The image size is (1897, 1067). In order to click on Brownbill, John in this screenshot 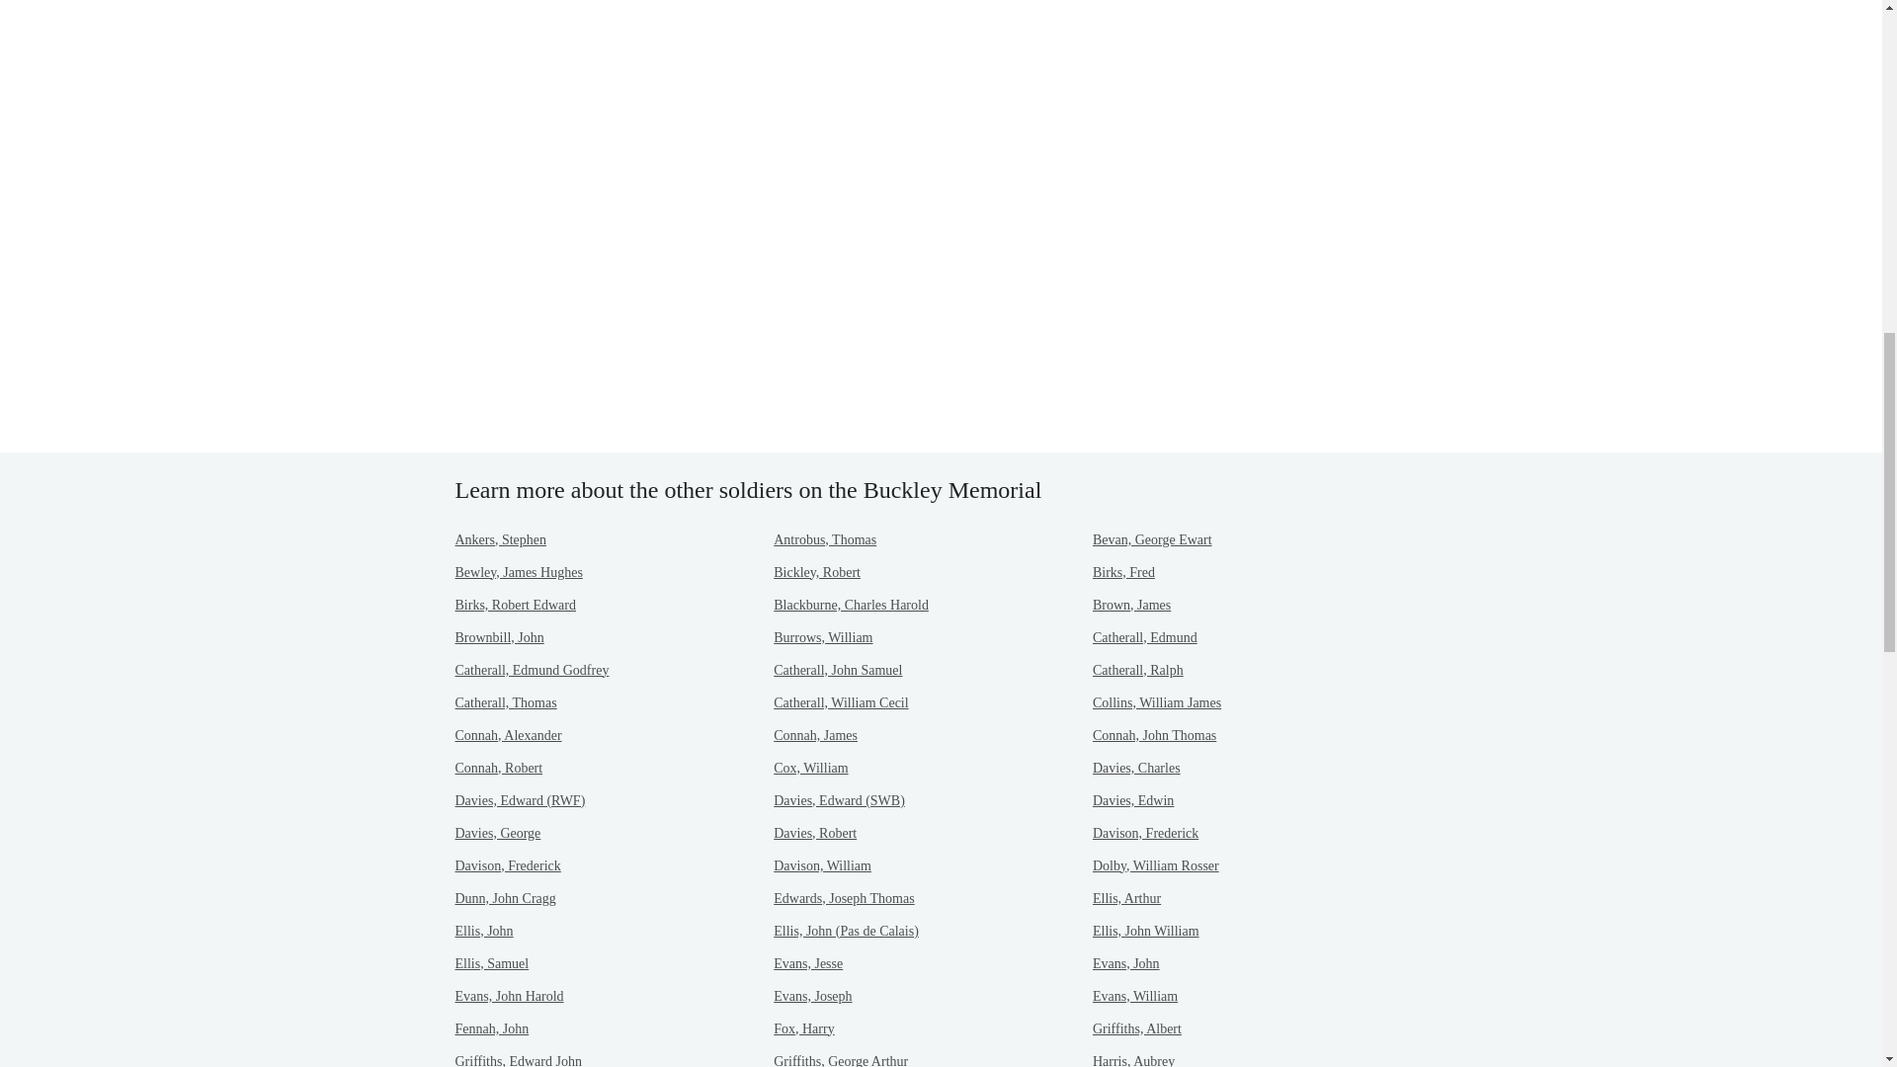, I will do `click(498, 638)`.